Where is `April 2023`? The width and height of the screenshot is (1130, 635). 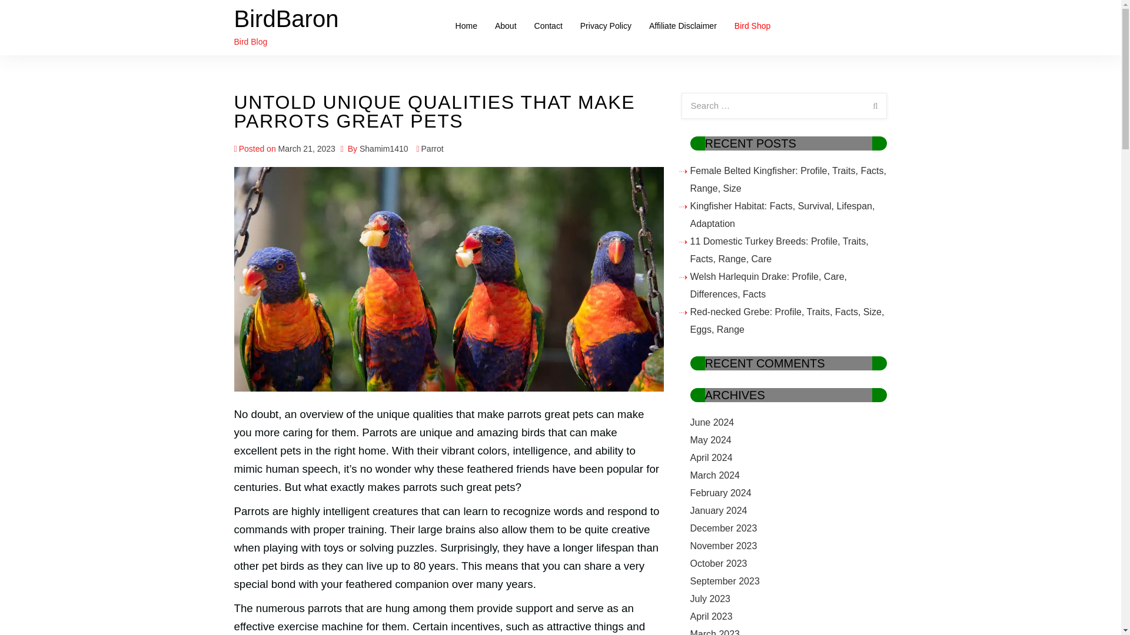
April 2023 is located at coordinates (711, 616).